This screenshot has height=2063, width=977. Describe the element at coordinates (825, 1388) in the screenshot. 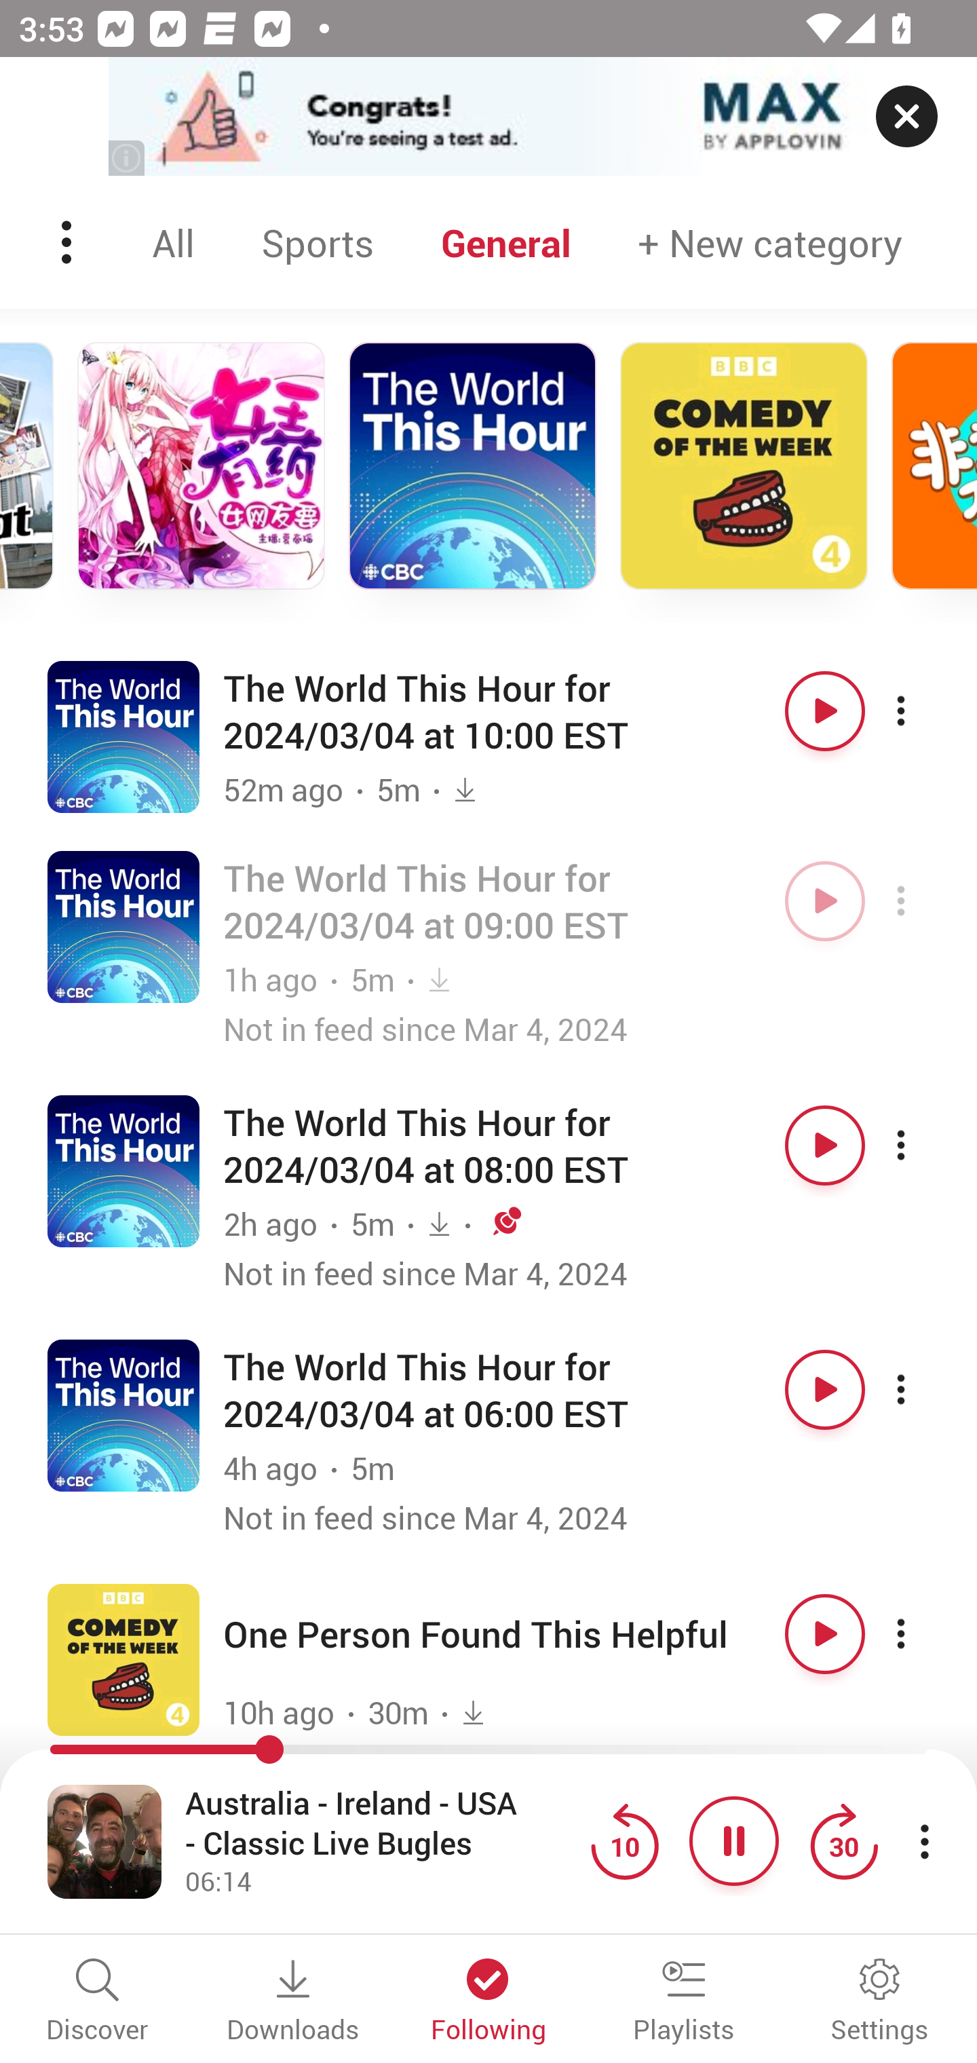

I see `Play button` at that location.